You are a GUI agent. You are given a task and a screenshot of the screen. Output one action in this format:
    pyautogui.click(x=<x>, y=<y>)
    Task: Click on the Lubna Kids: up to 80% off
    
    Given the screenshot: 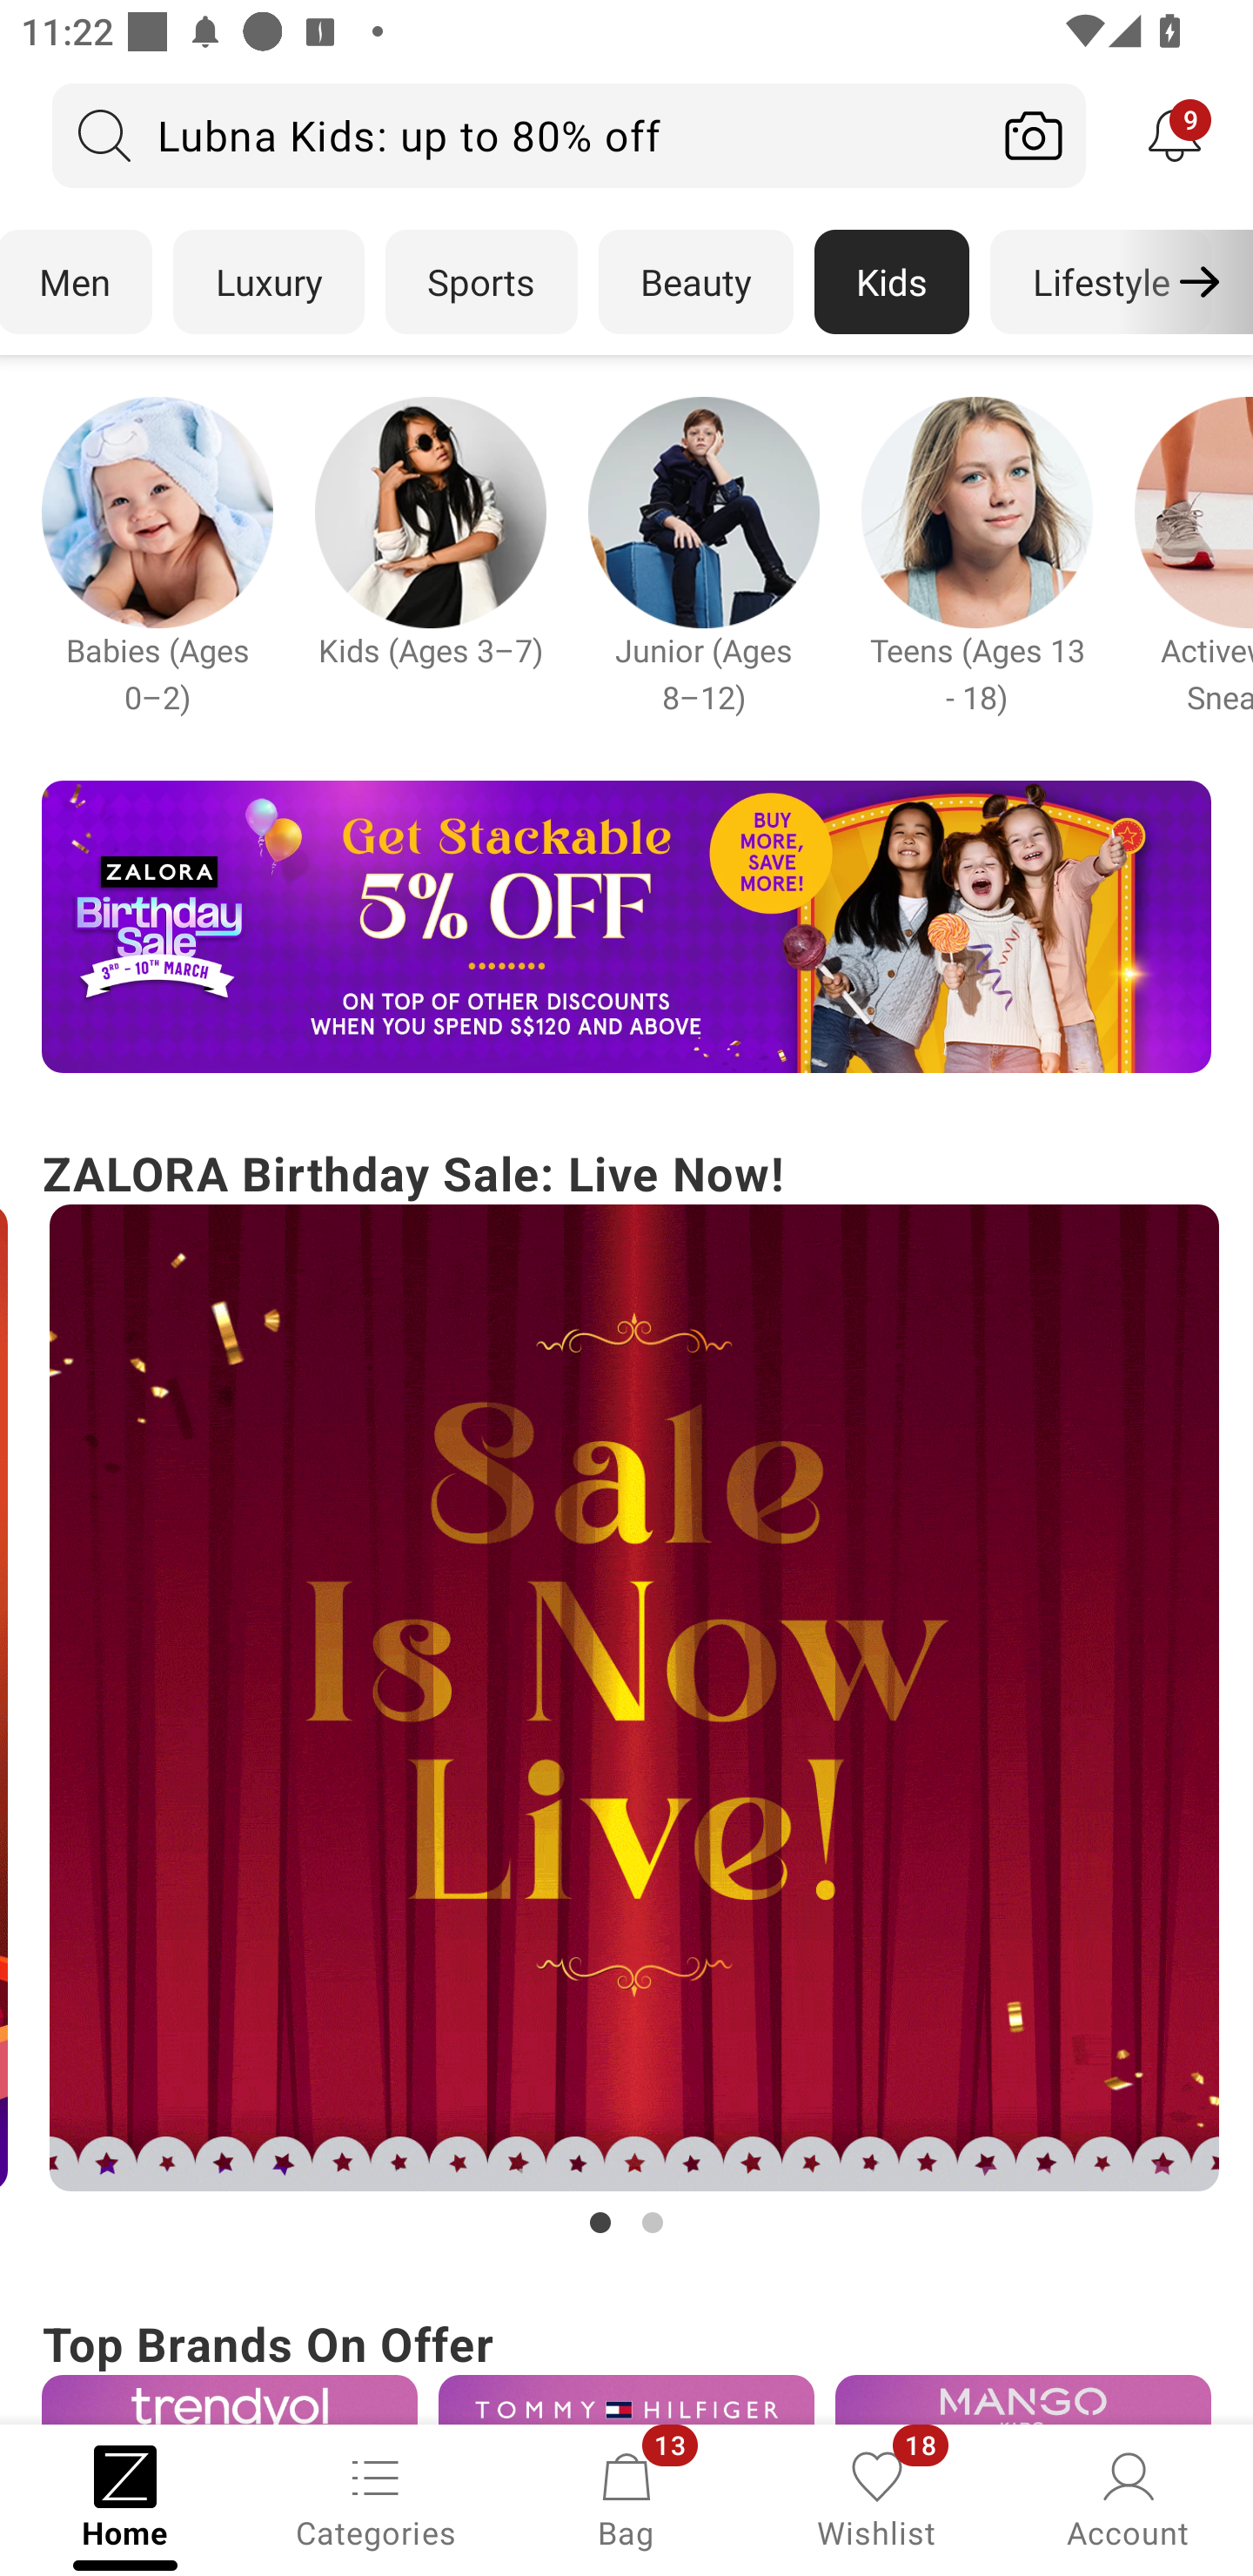 What is the action you would take?
    pyautogui.click(x=517, y=135)
    